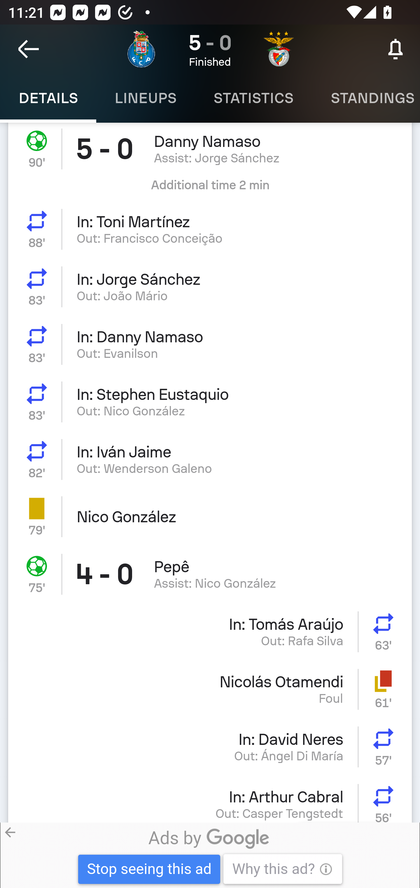 The height and width of the screenshot is (888, 420). What do you see at coordinates (210, 344) in the screenshot?
I see `Substitution In: Danny Namaso 83' Out: Evanilson` at bounding box center [210, 344].